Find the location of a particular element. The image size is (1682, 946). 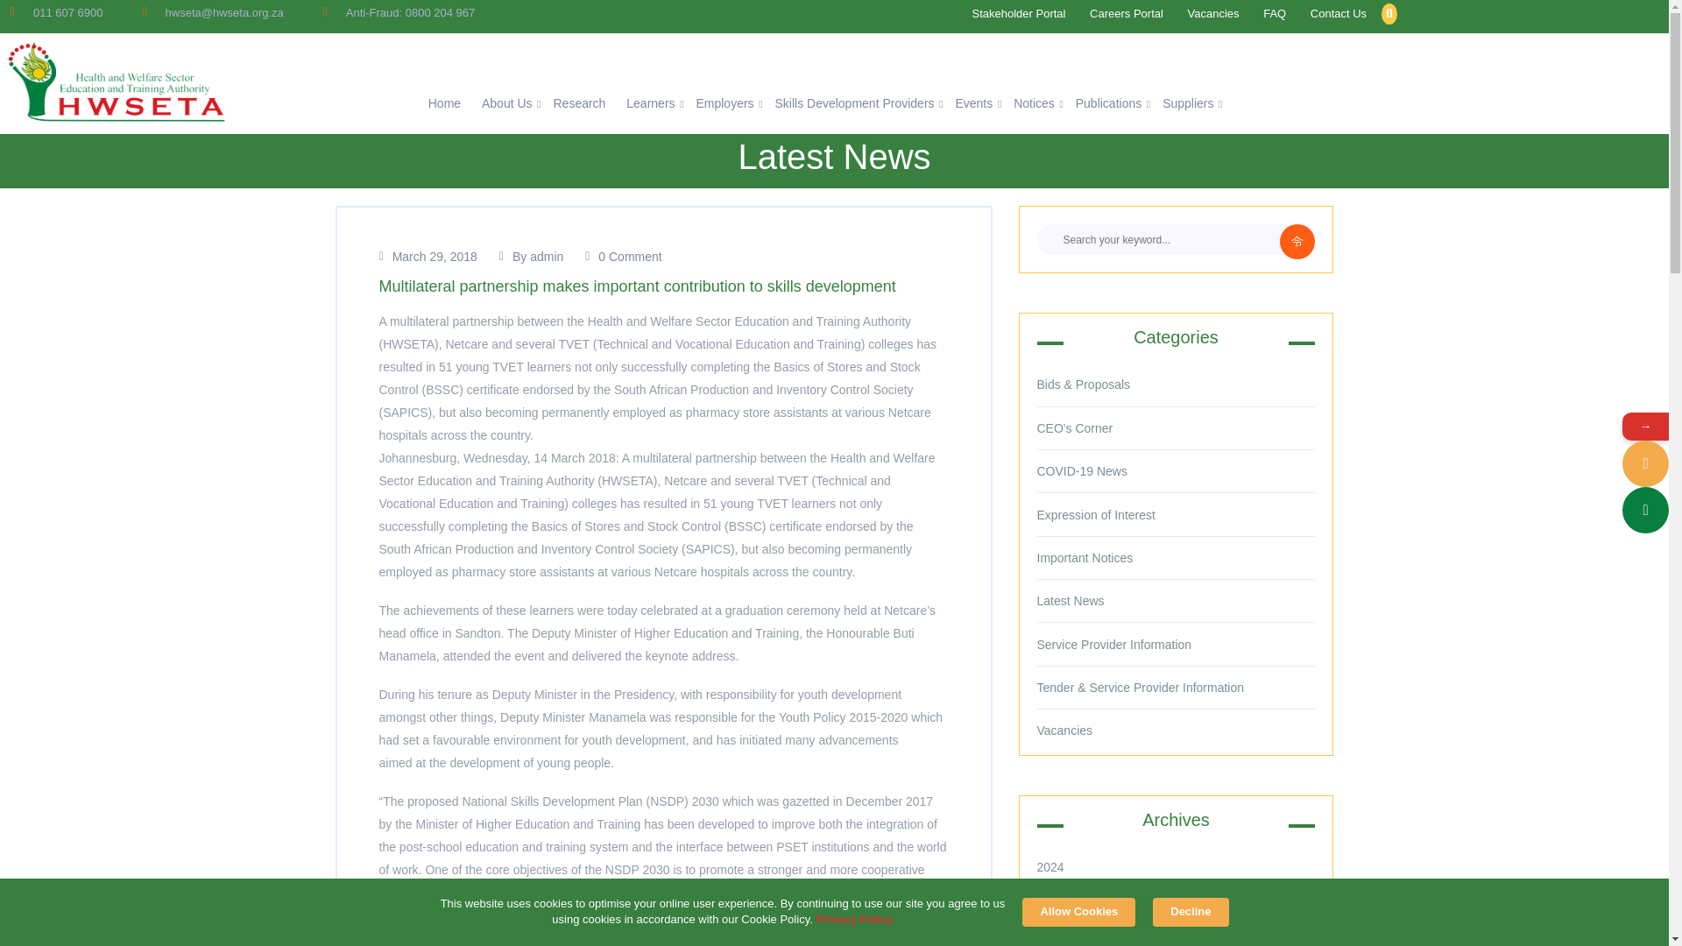

Research is located at coordinates (579, 104).